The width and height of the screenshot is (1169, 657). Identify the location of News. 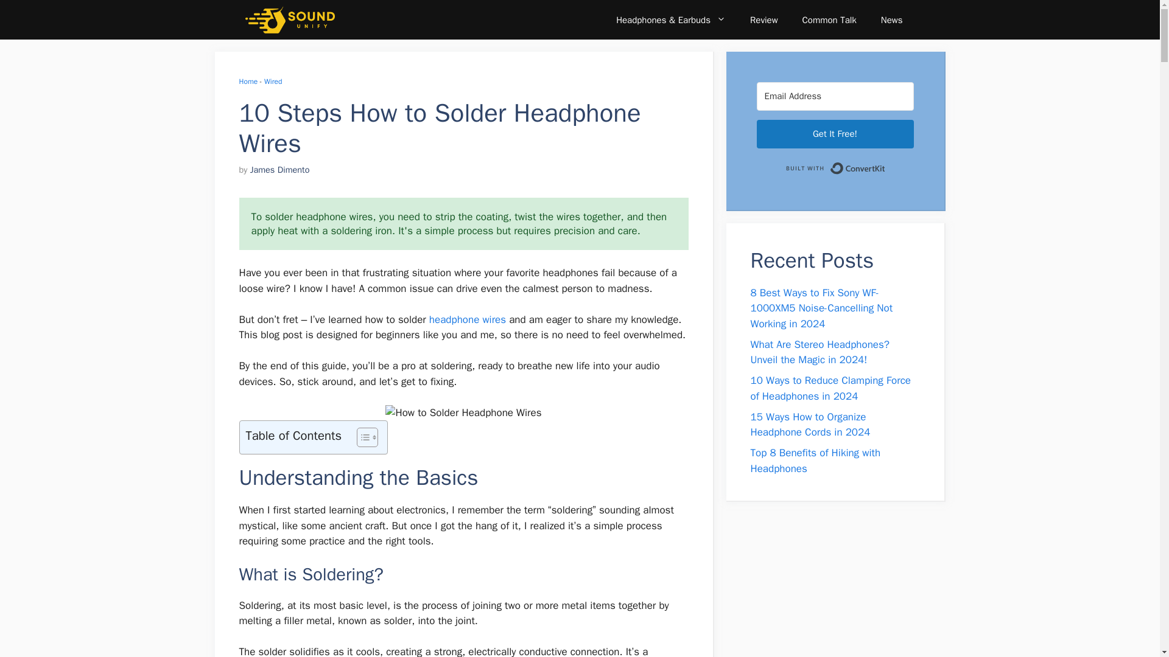
(891, 19).